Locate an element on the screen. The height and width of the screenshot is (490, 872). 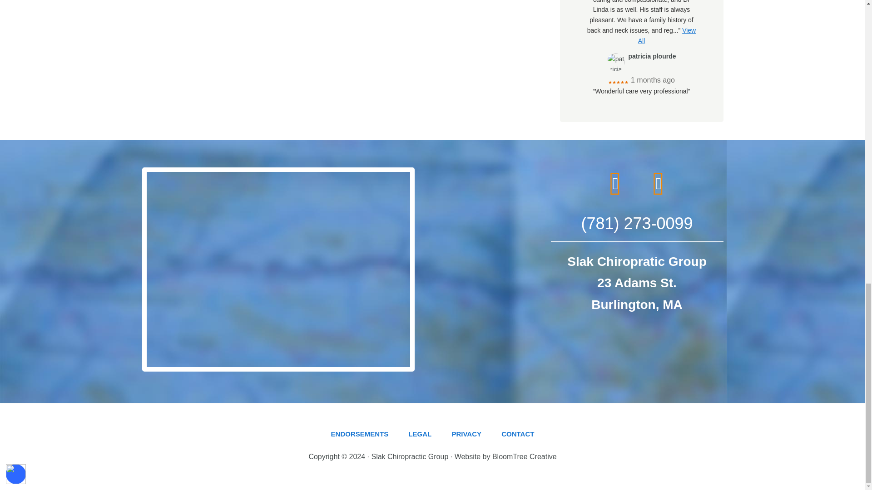
CONTACT is located at coordinates (518, 436).